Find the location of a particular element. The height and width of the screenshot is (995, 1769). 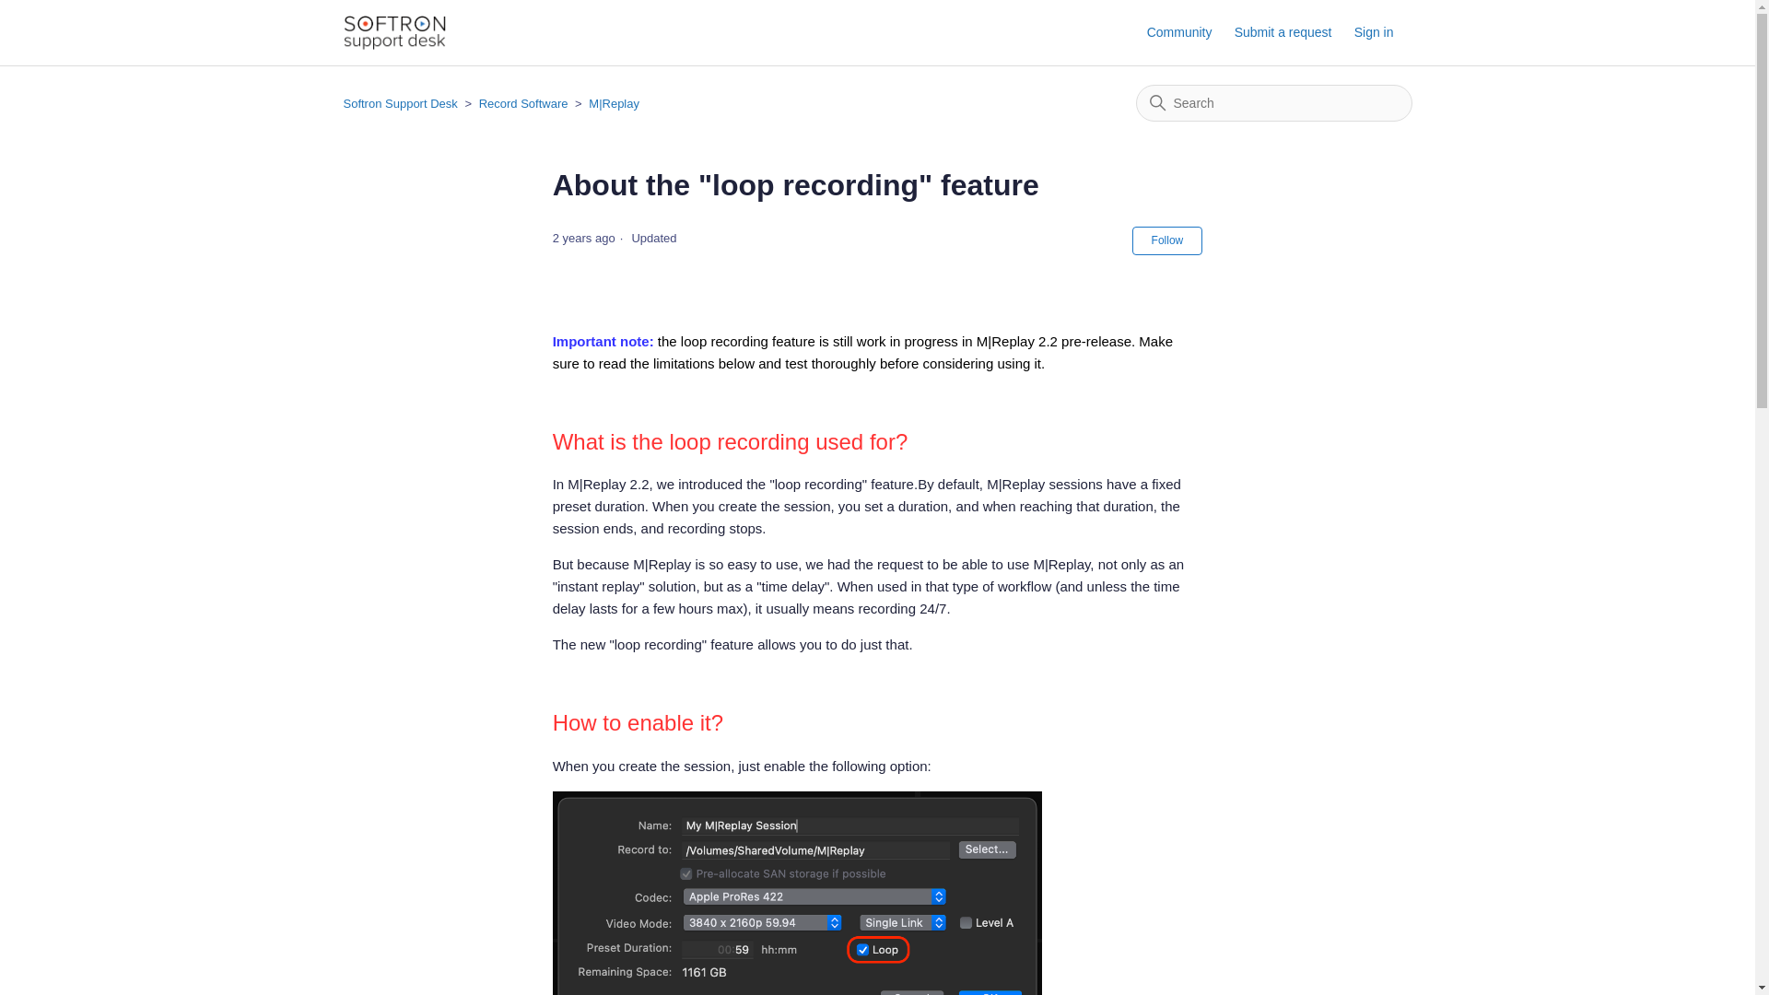

Follow is located at coordinates (1166, 240).